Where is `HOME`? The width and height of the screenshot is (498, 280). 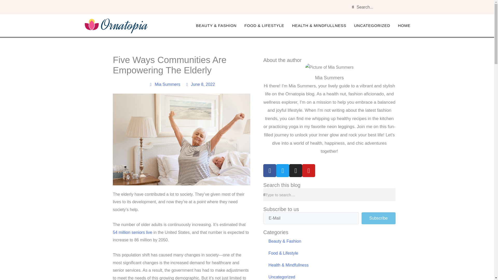 HOME is located at coordinates (404, 25).